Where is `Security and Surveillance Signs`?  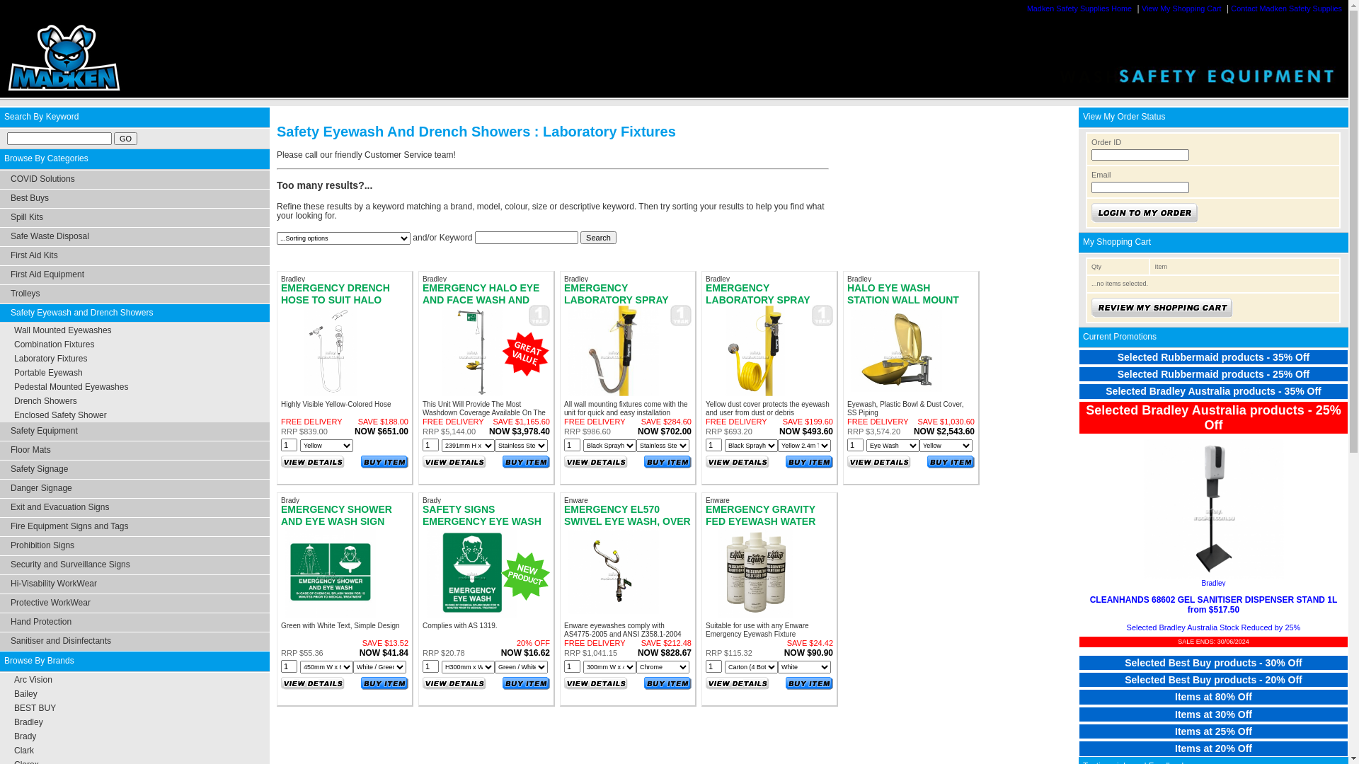
Security and Surveillance Signs is located at coordinates (134, 565).